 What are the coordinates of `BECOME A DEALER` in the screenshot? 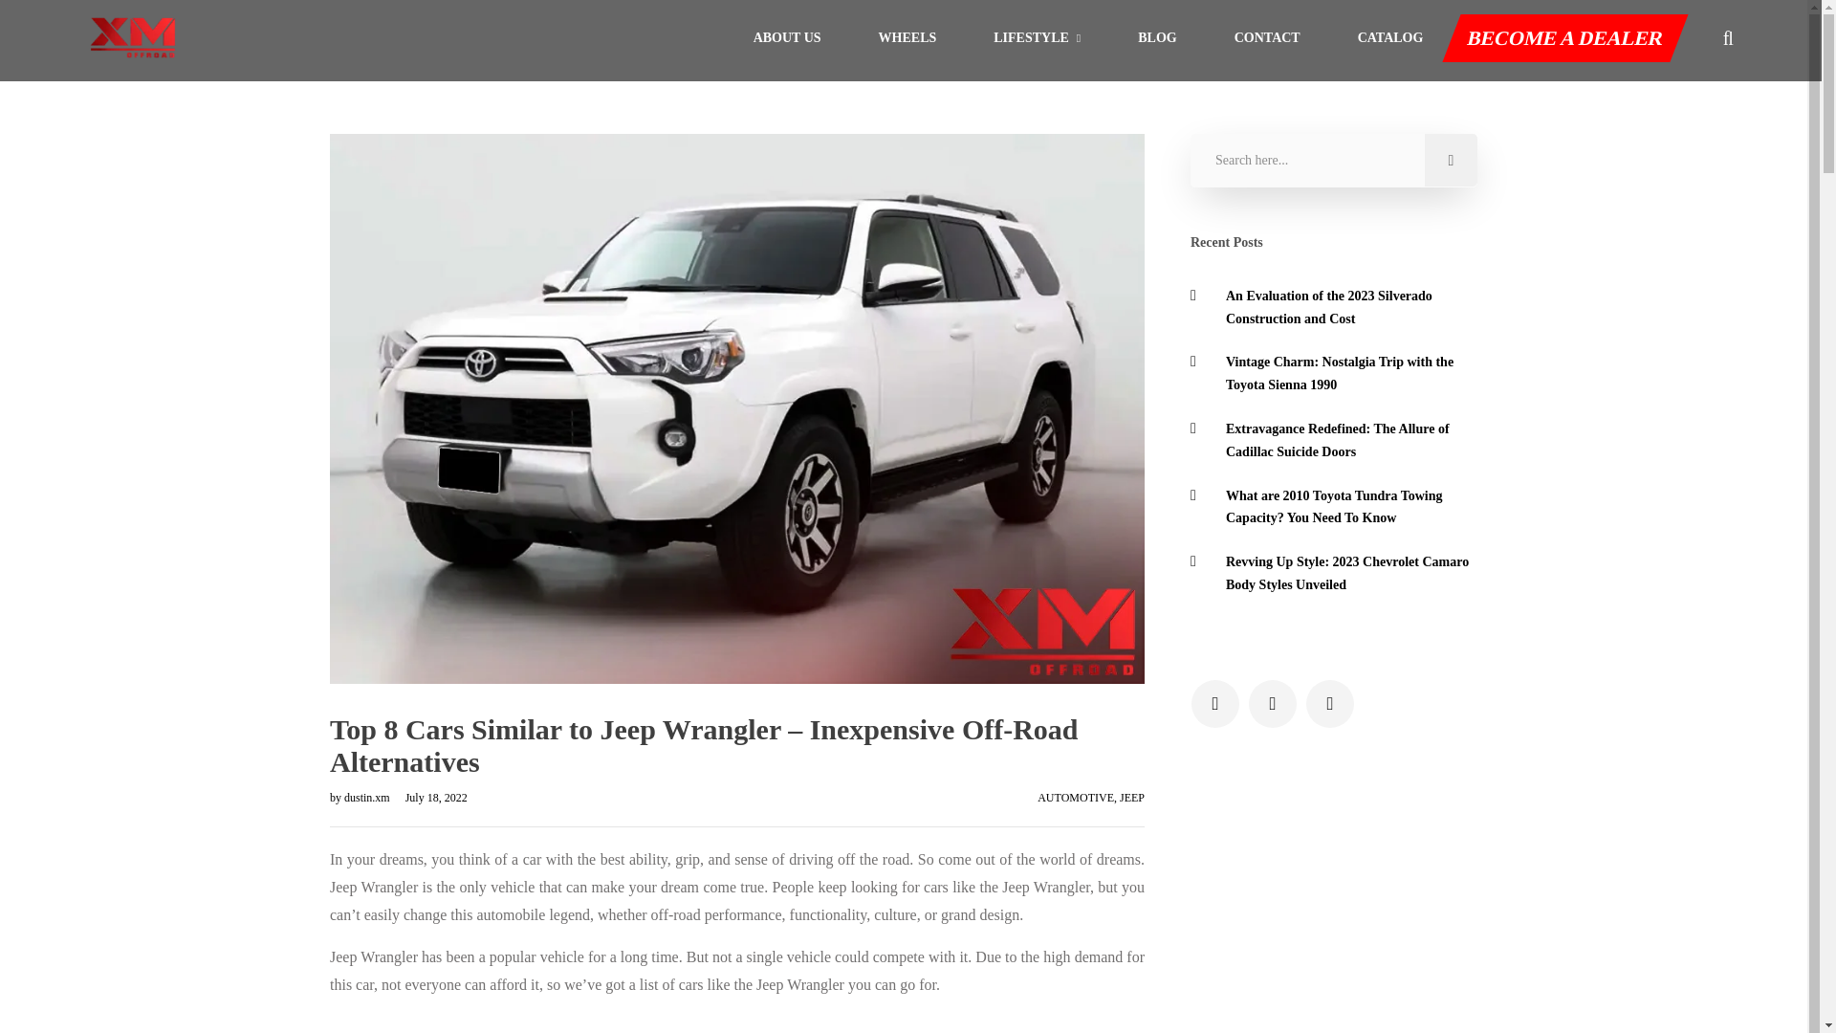 It's located at (1561, 38).